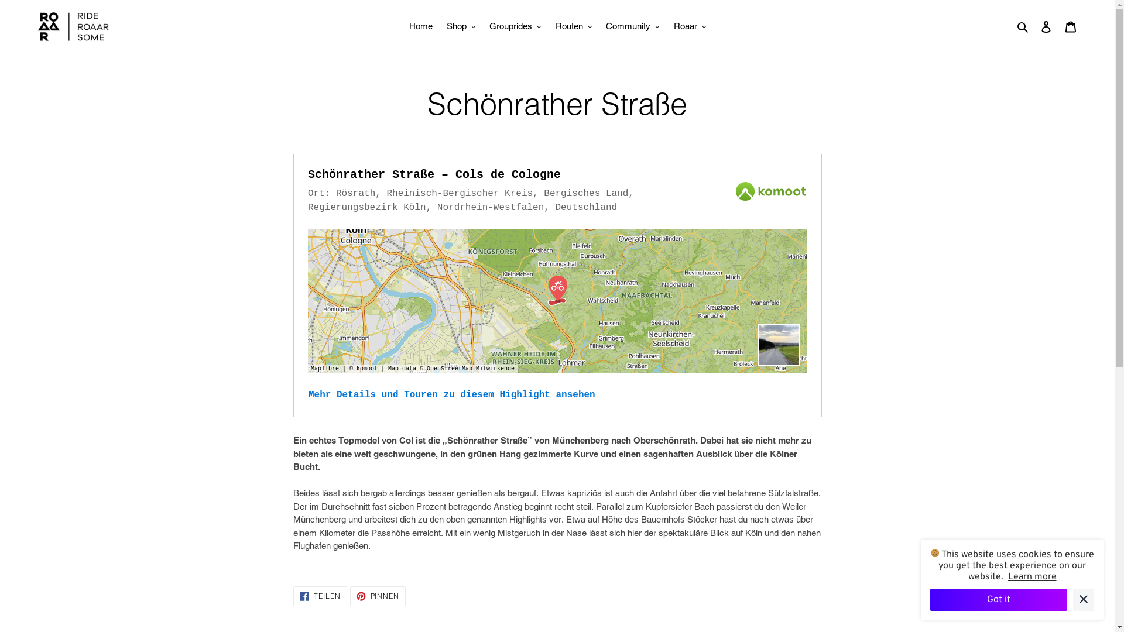 Image resolution: width=1124 pixels, height=632 pixels. I want to click on Community, so click(633, 27).